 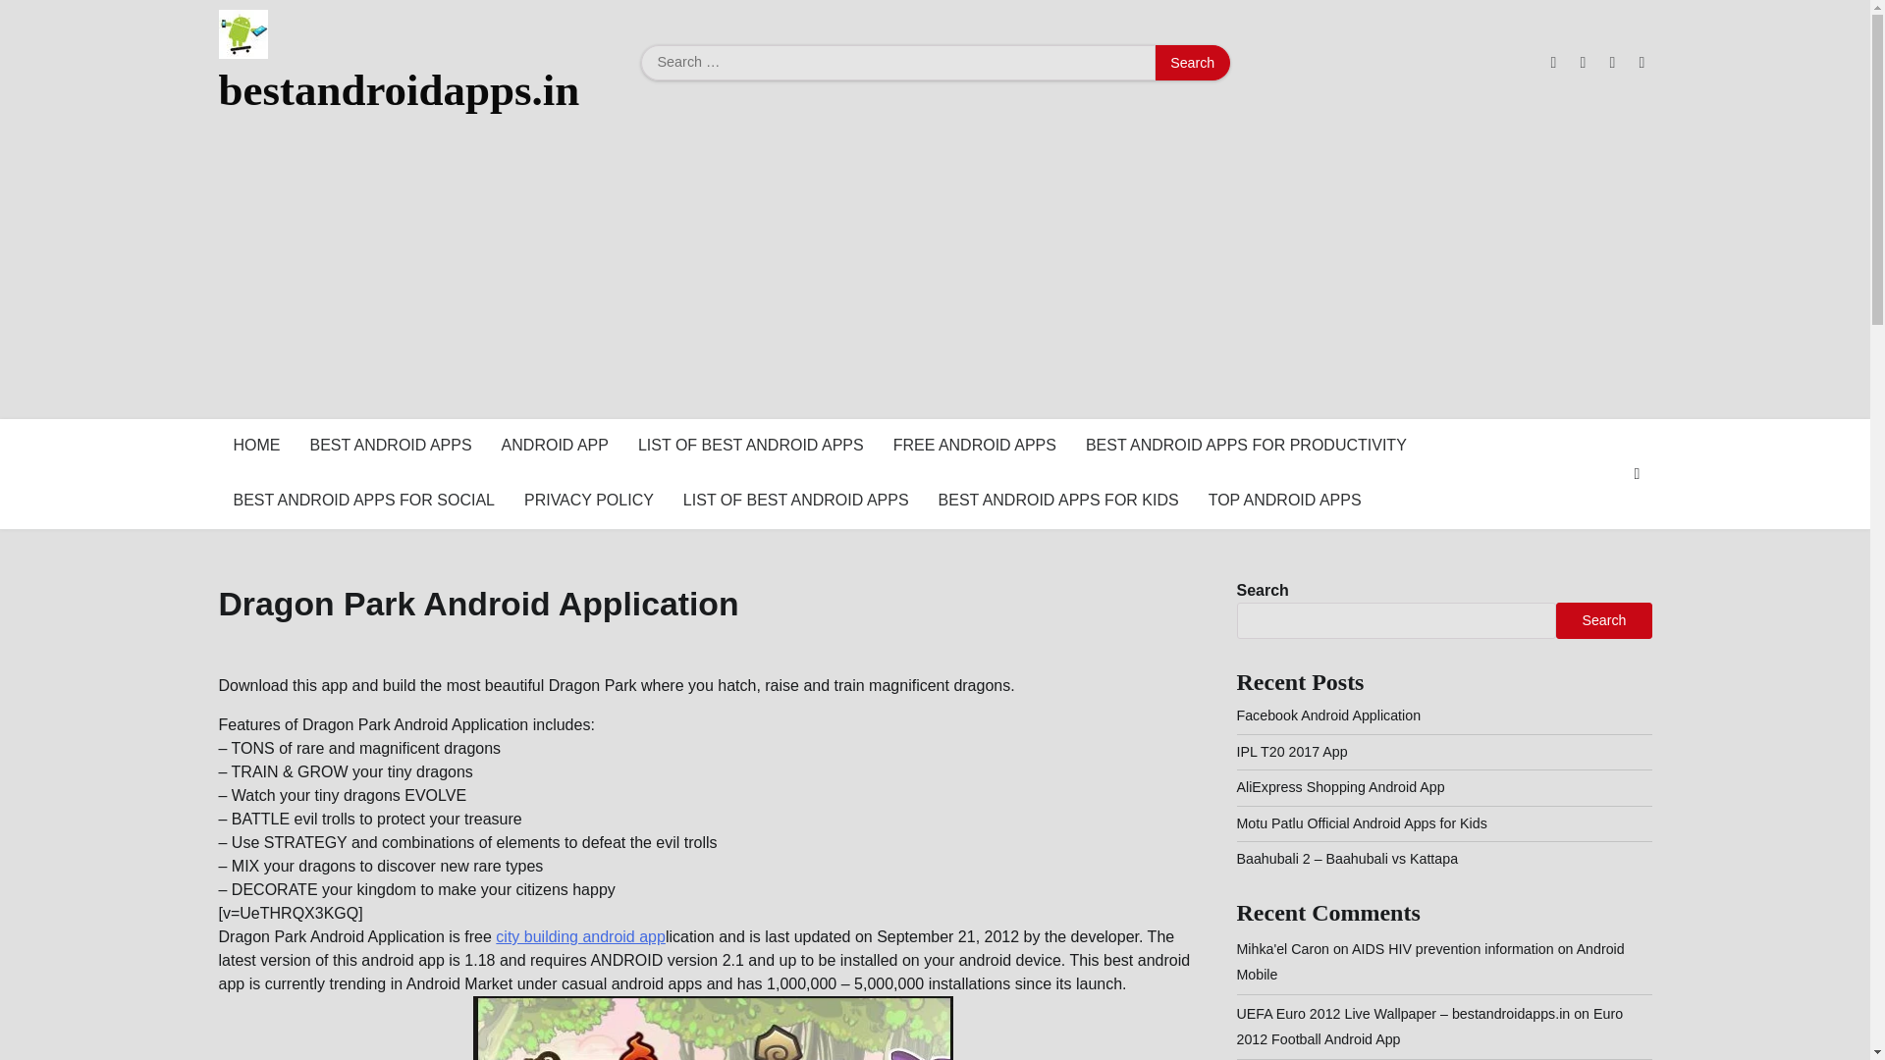 I want to click on ANDROID APP, so click(x=555, y=446).